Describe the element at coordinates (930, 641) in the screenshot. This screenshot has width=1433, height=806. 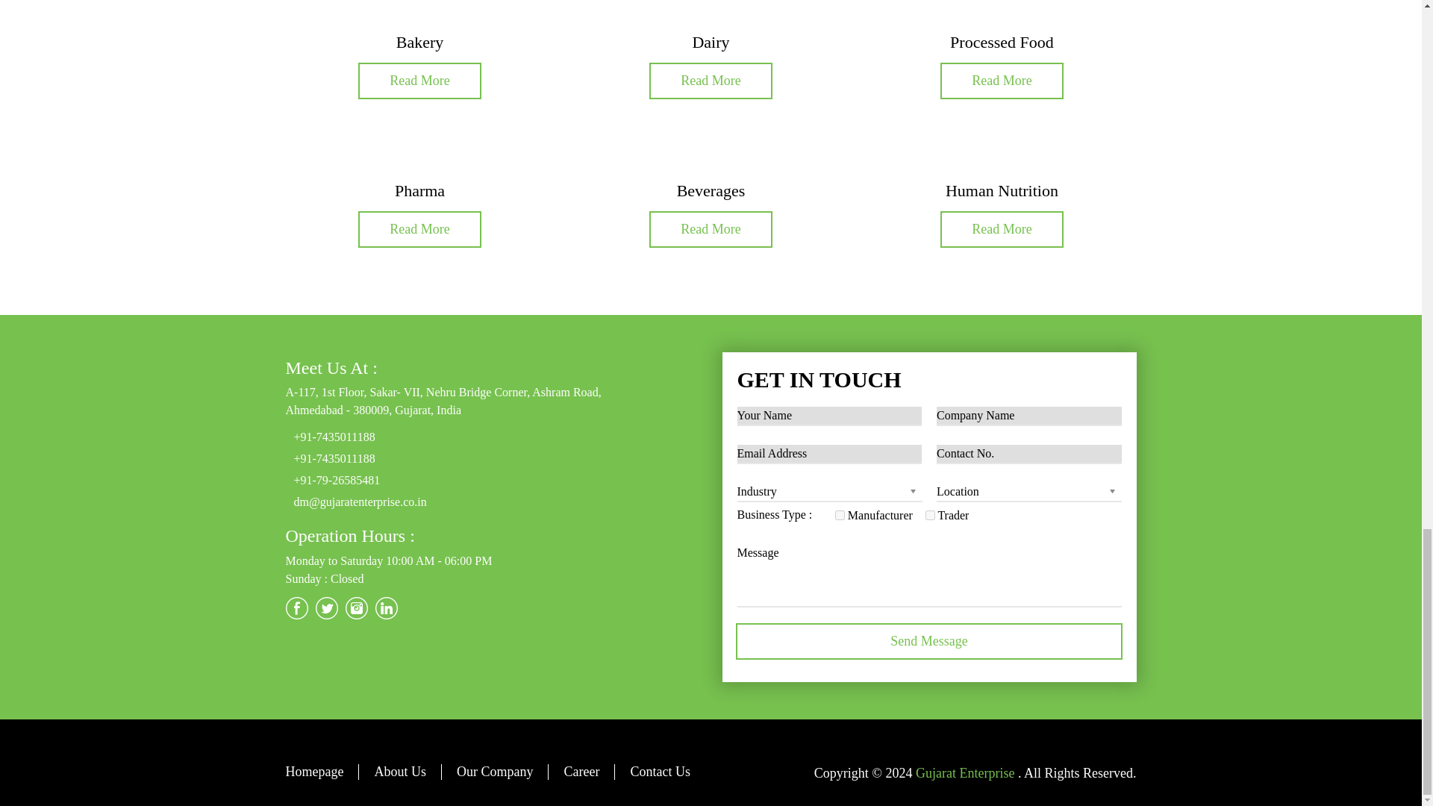
I see `Send Message` at that location.